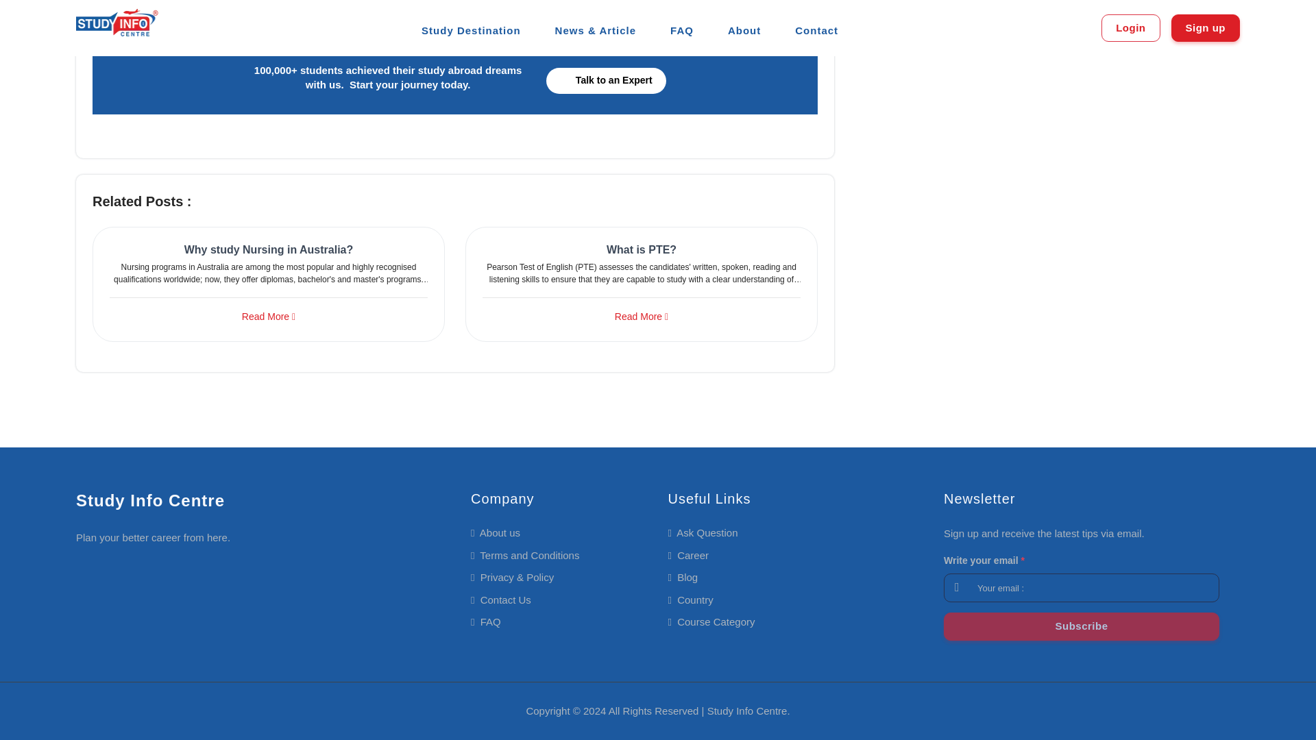 The image size is (1316, 740). Describe the element at coordinates (302, 31) in the screenshot. I see `best courses to study in Australia` at that location.